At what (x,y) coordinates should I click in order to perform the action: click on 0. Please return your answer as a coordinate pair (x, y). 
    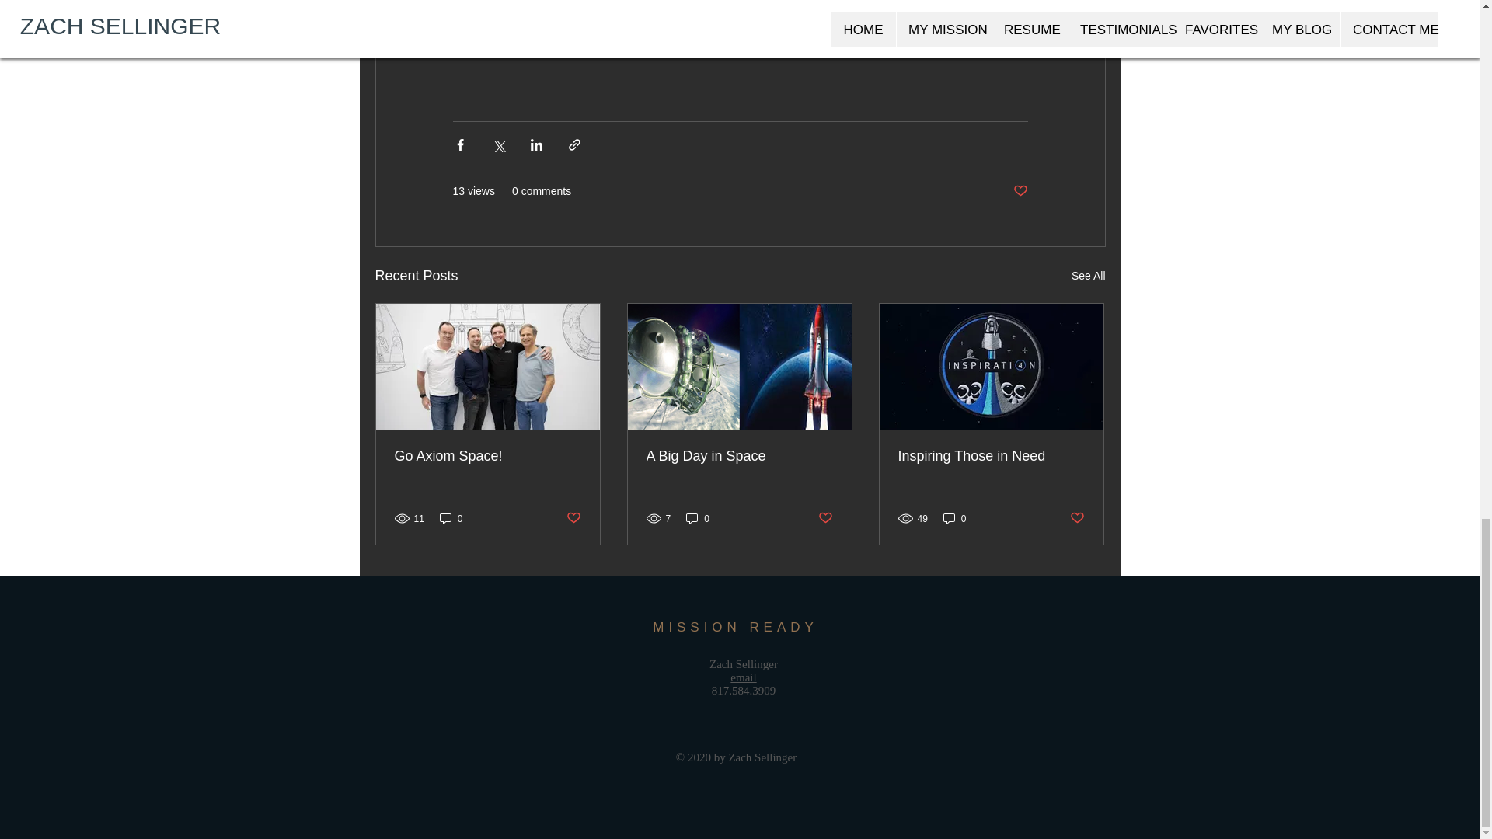
    Looking at the image, I should click on (954, 518).